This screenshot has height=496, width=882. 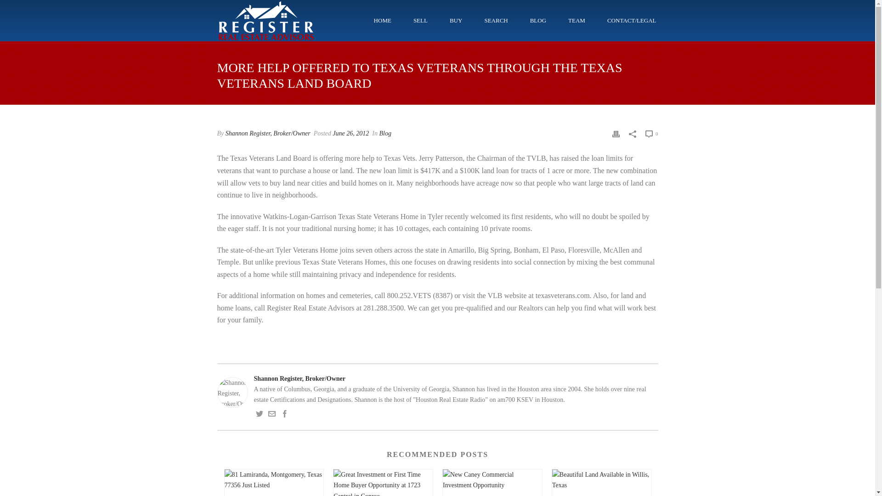 I want to click on Follow me on Twitter, so click(x=259, y=415).